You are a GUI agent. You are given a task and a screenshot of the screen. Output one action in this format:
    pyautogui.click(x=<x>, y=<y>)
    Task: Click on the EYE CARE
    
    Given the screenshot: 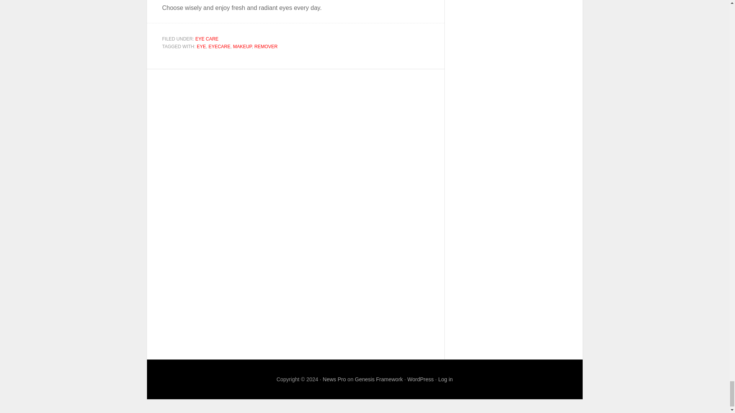 What is the action you would take?
    pyautogui.click(x=207, y=39)
    